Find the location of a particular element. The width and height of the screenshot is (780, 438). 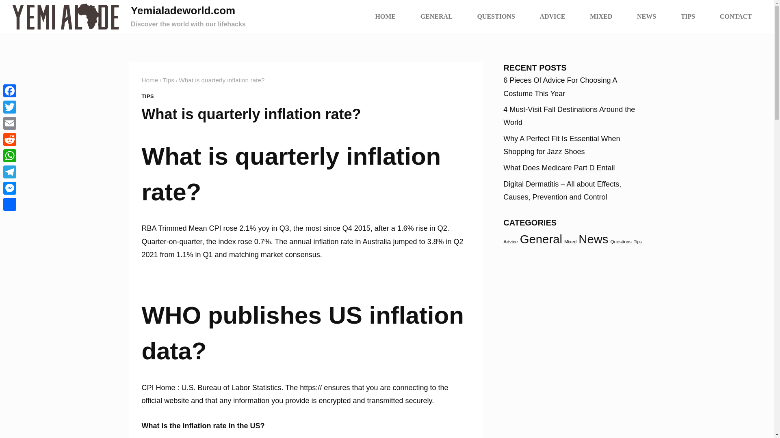

TIPS is located at coordinates (147, 97).